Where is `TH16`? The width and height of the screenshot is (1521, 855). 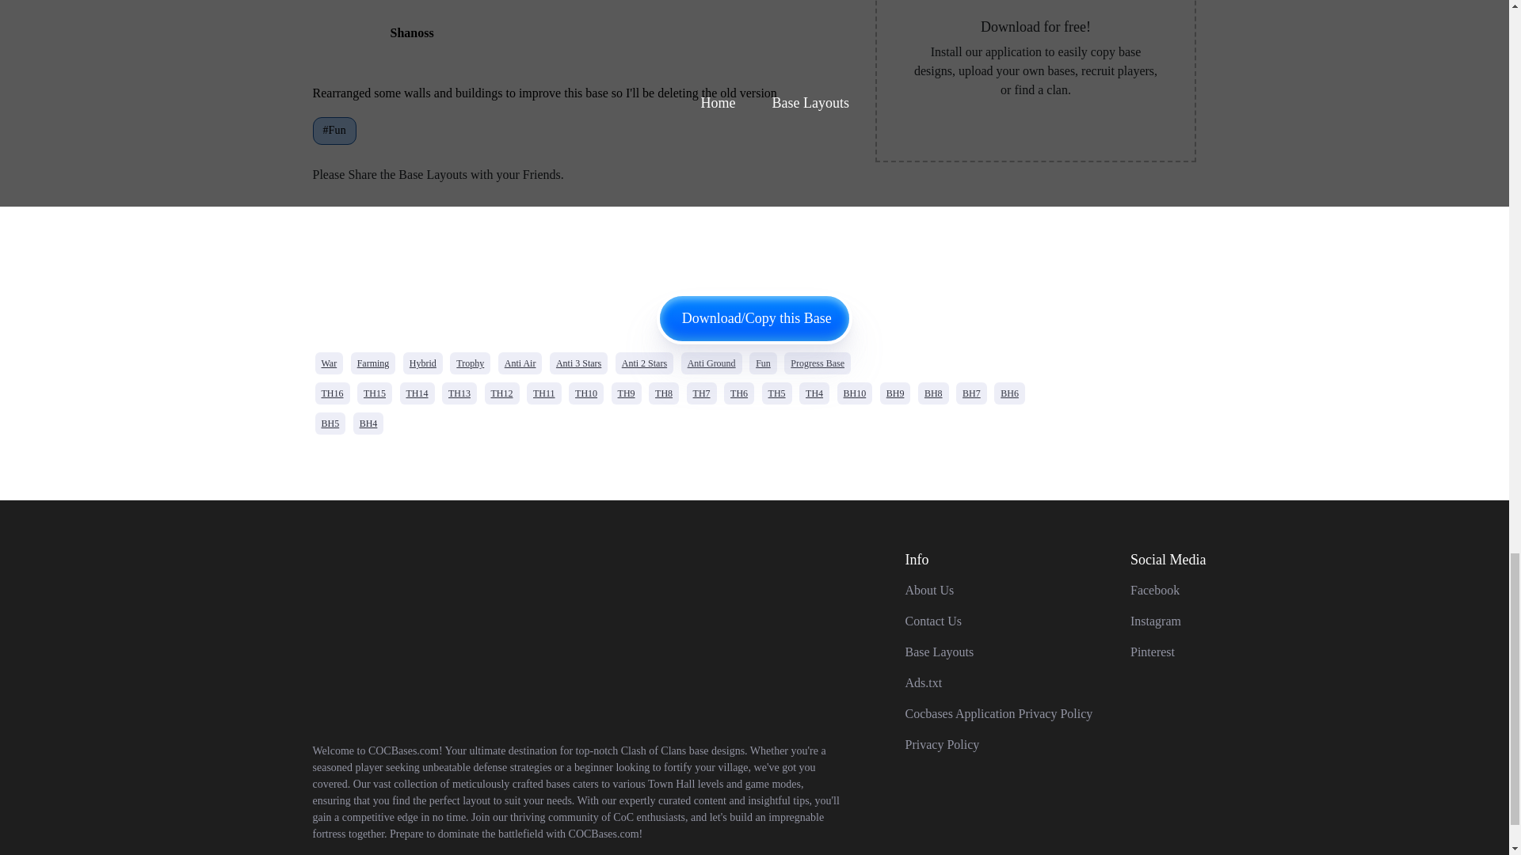 TH16 is located at coordinates (332, 393).